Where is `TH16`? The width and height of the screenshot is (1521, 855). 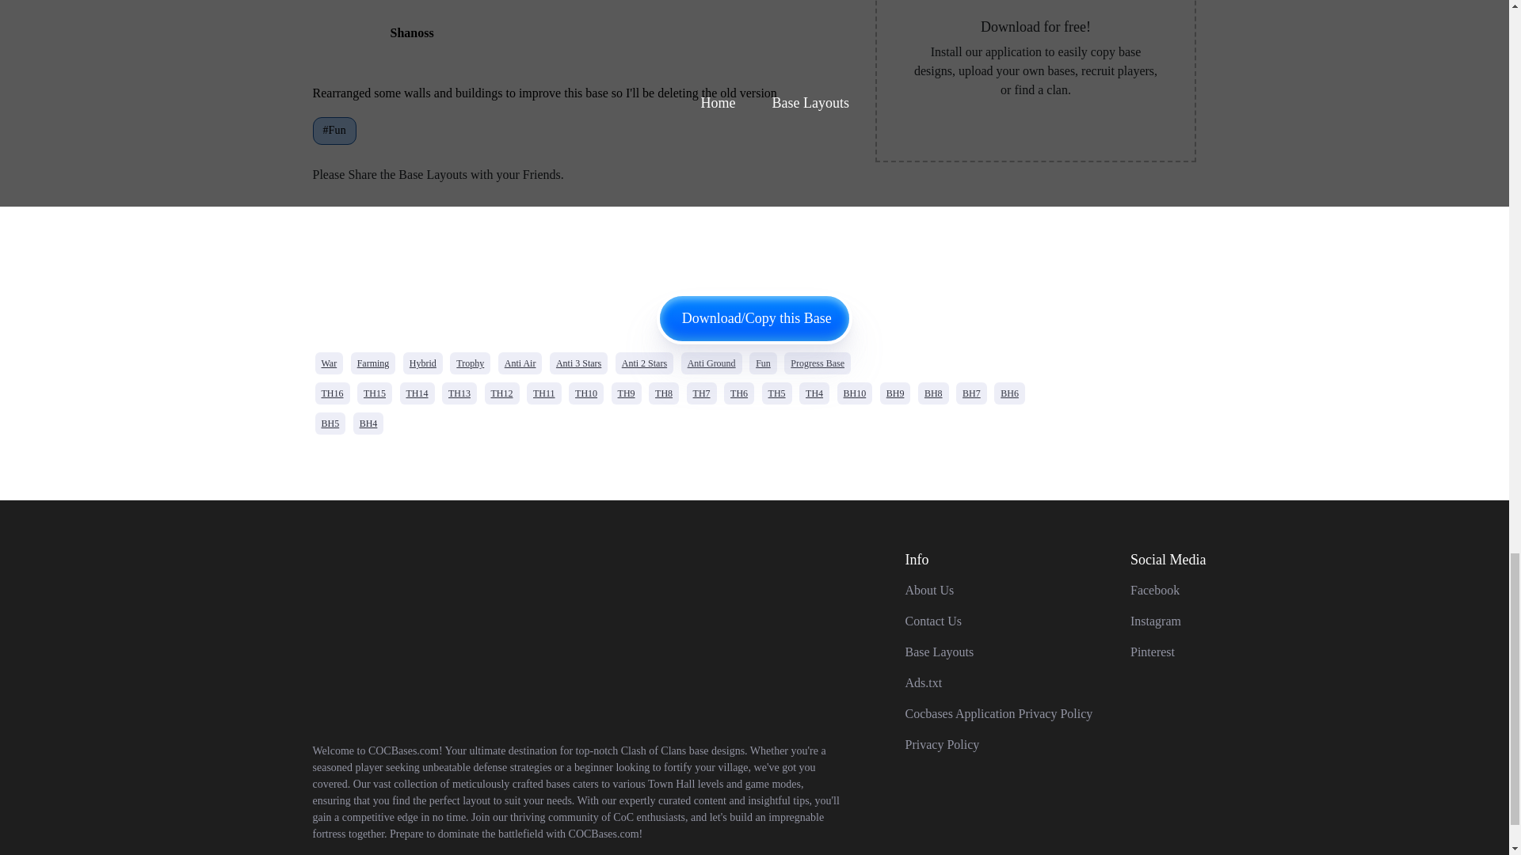 TH16 is located at coordinates (332, 393).